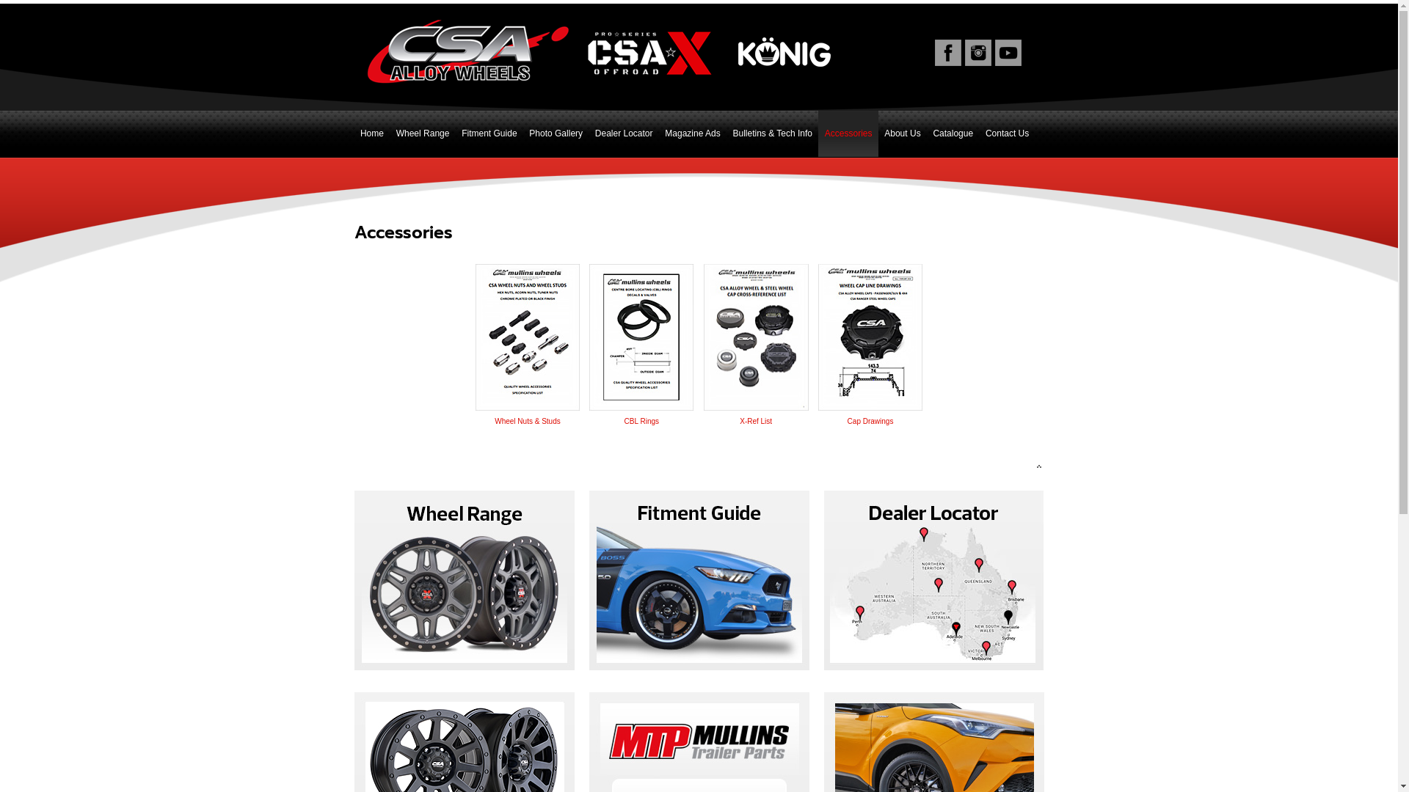  What do you see at coordinates (624, 134) in the screenshot?
I see `Dealer Locator` at bounding box center [624, 134].